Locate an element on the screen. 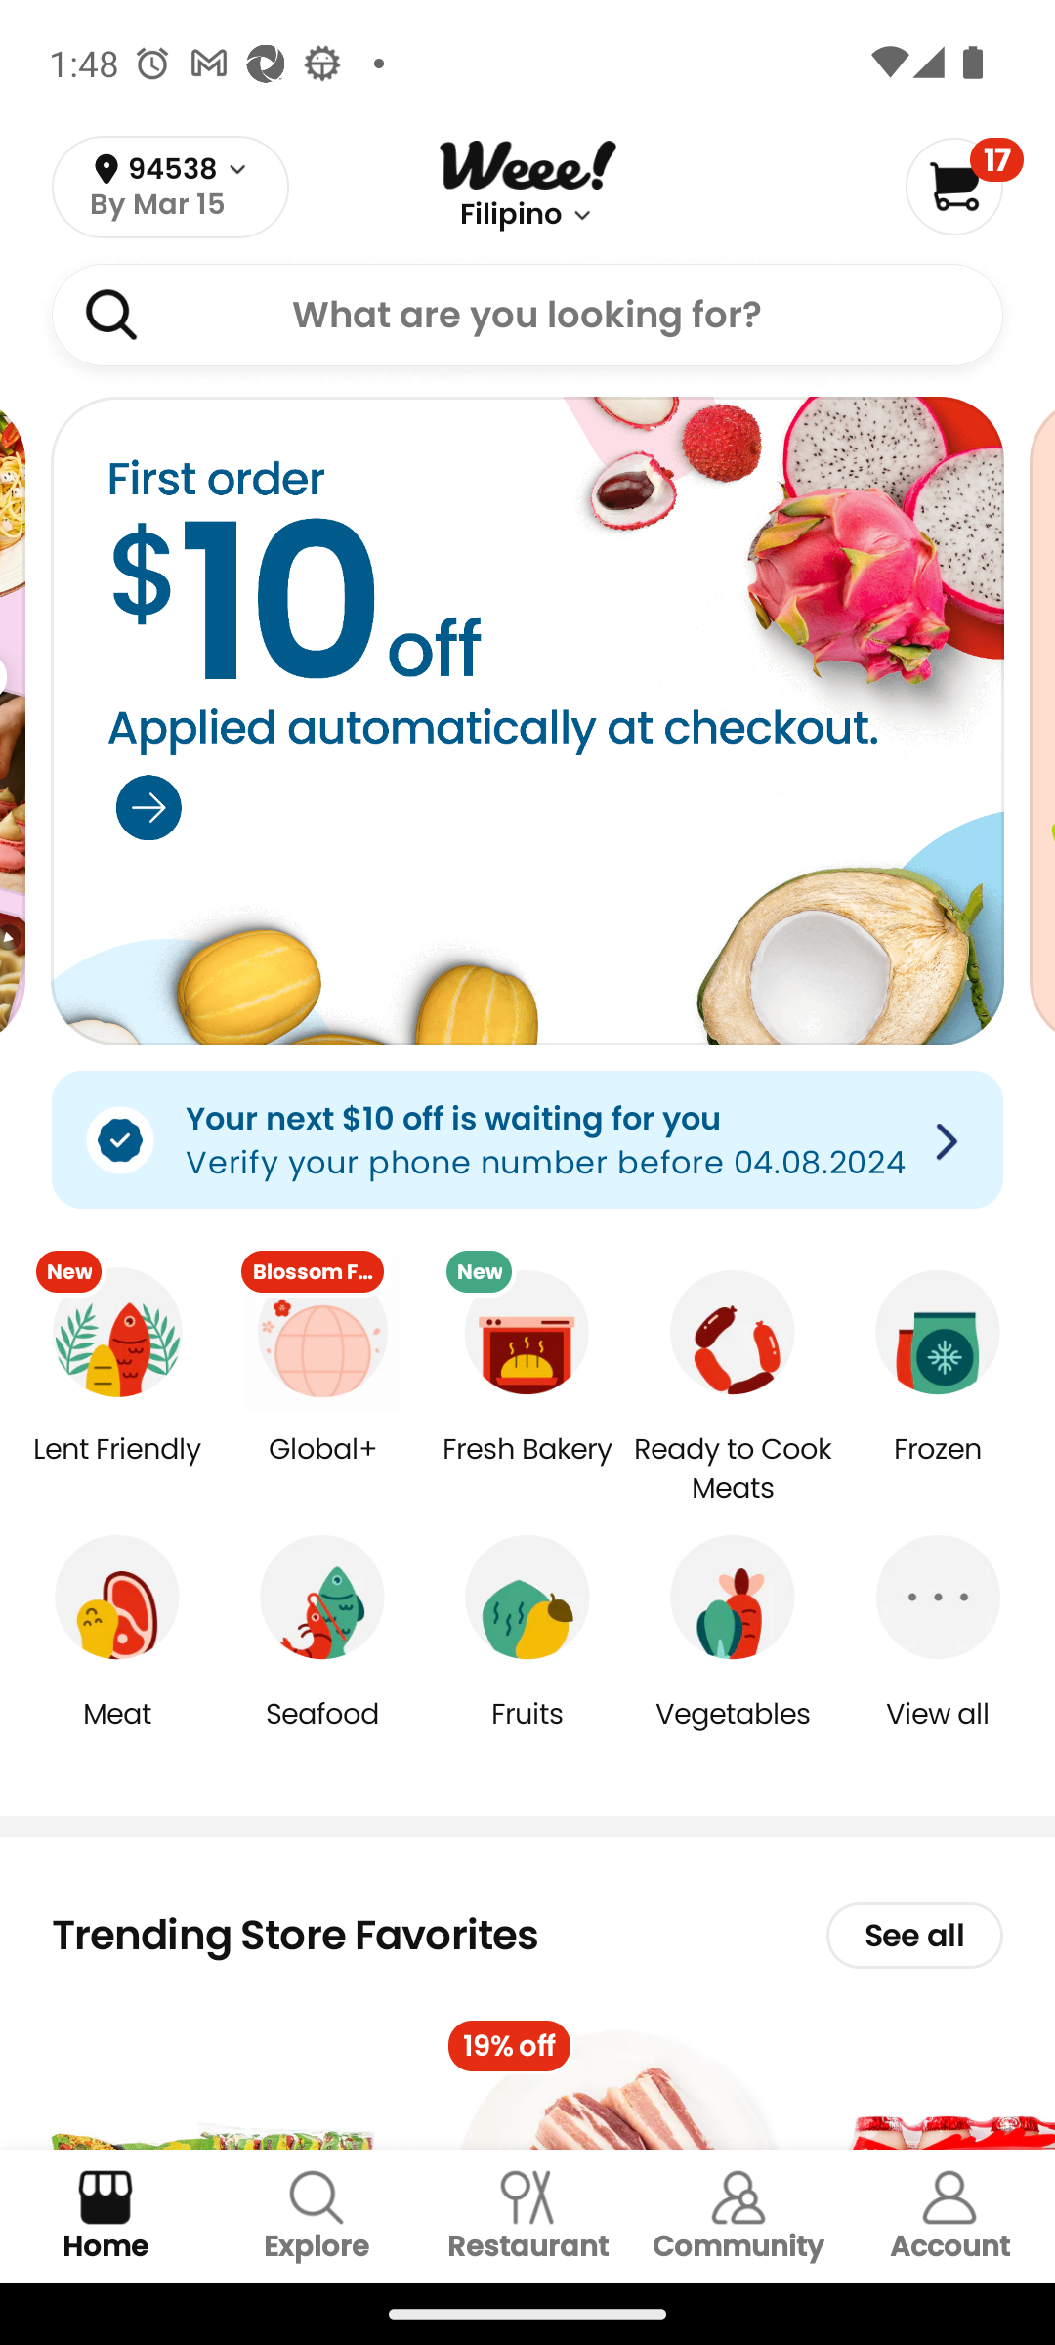 The image size is (1055, 2345). 94538 By Mar 15 is located at coordinates (170, 188).